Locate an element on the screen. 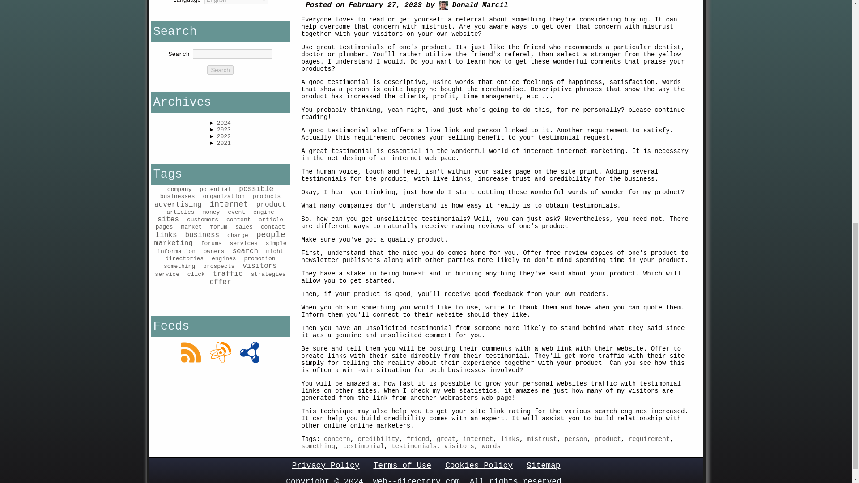  words is located at coordinates (491, 446).